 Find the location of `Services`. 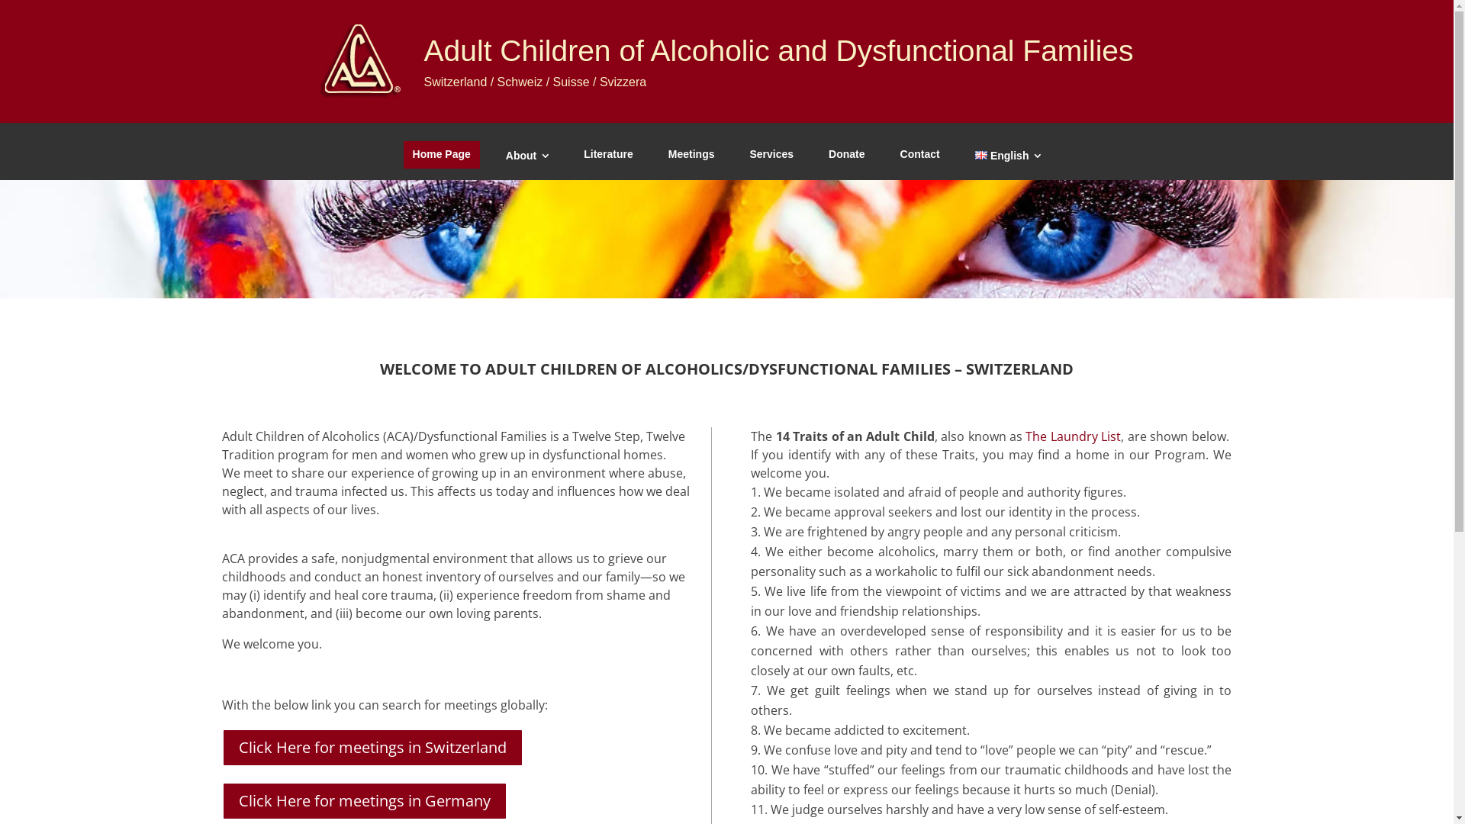

Services is located at coordinates (771, 155).